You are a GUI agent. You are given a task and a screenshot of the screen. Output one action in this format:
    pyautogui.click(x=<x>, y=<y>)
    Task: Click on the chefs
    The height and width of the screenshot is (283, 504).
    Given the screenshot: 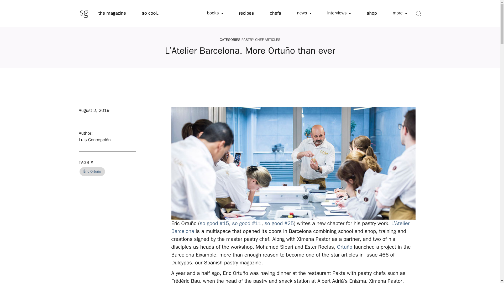 What is the action you would take?
    pyautogui.click(x=275, y=13)
    